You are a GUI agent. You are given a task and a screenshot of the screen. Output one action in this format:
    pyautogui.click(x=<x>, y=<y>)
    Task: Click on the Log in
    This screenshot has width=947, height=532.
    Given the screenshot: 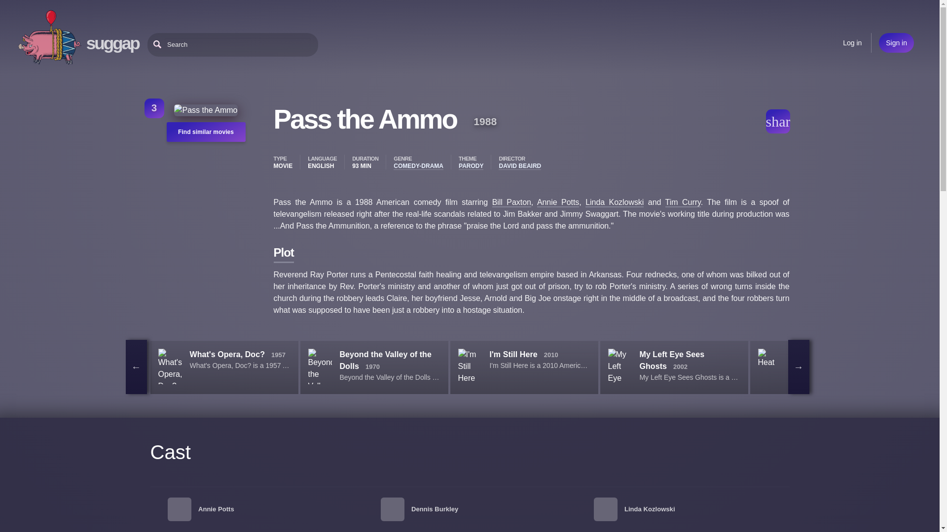 What is the action you would take?
    pyautogui.click(x=852, y=42)
    